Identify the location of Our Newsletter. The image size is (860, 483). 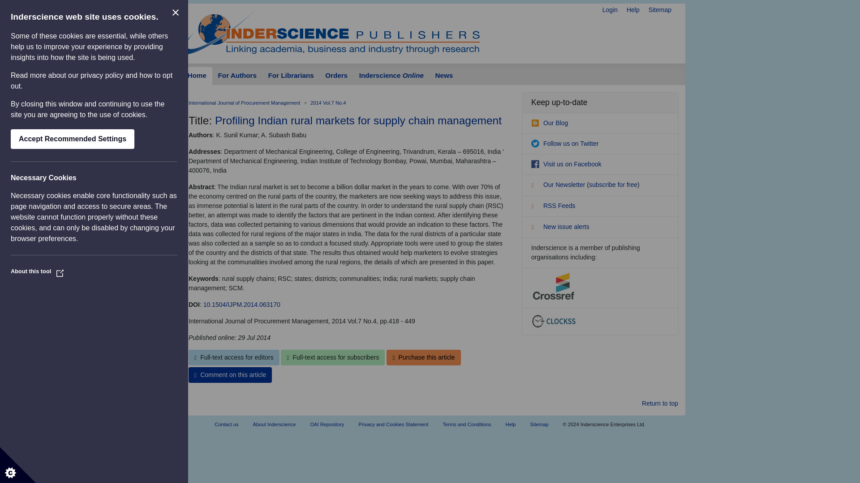
(559, 185).